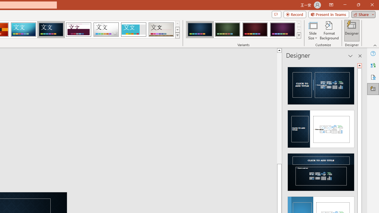 The image size is (379, 213). I want to click on Damask Variant 1, so click(200, 30).